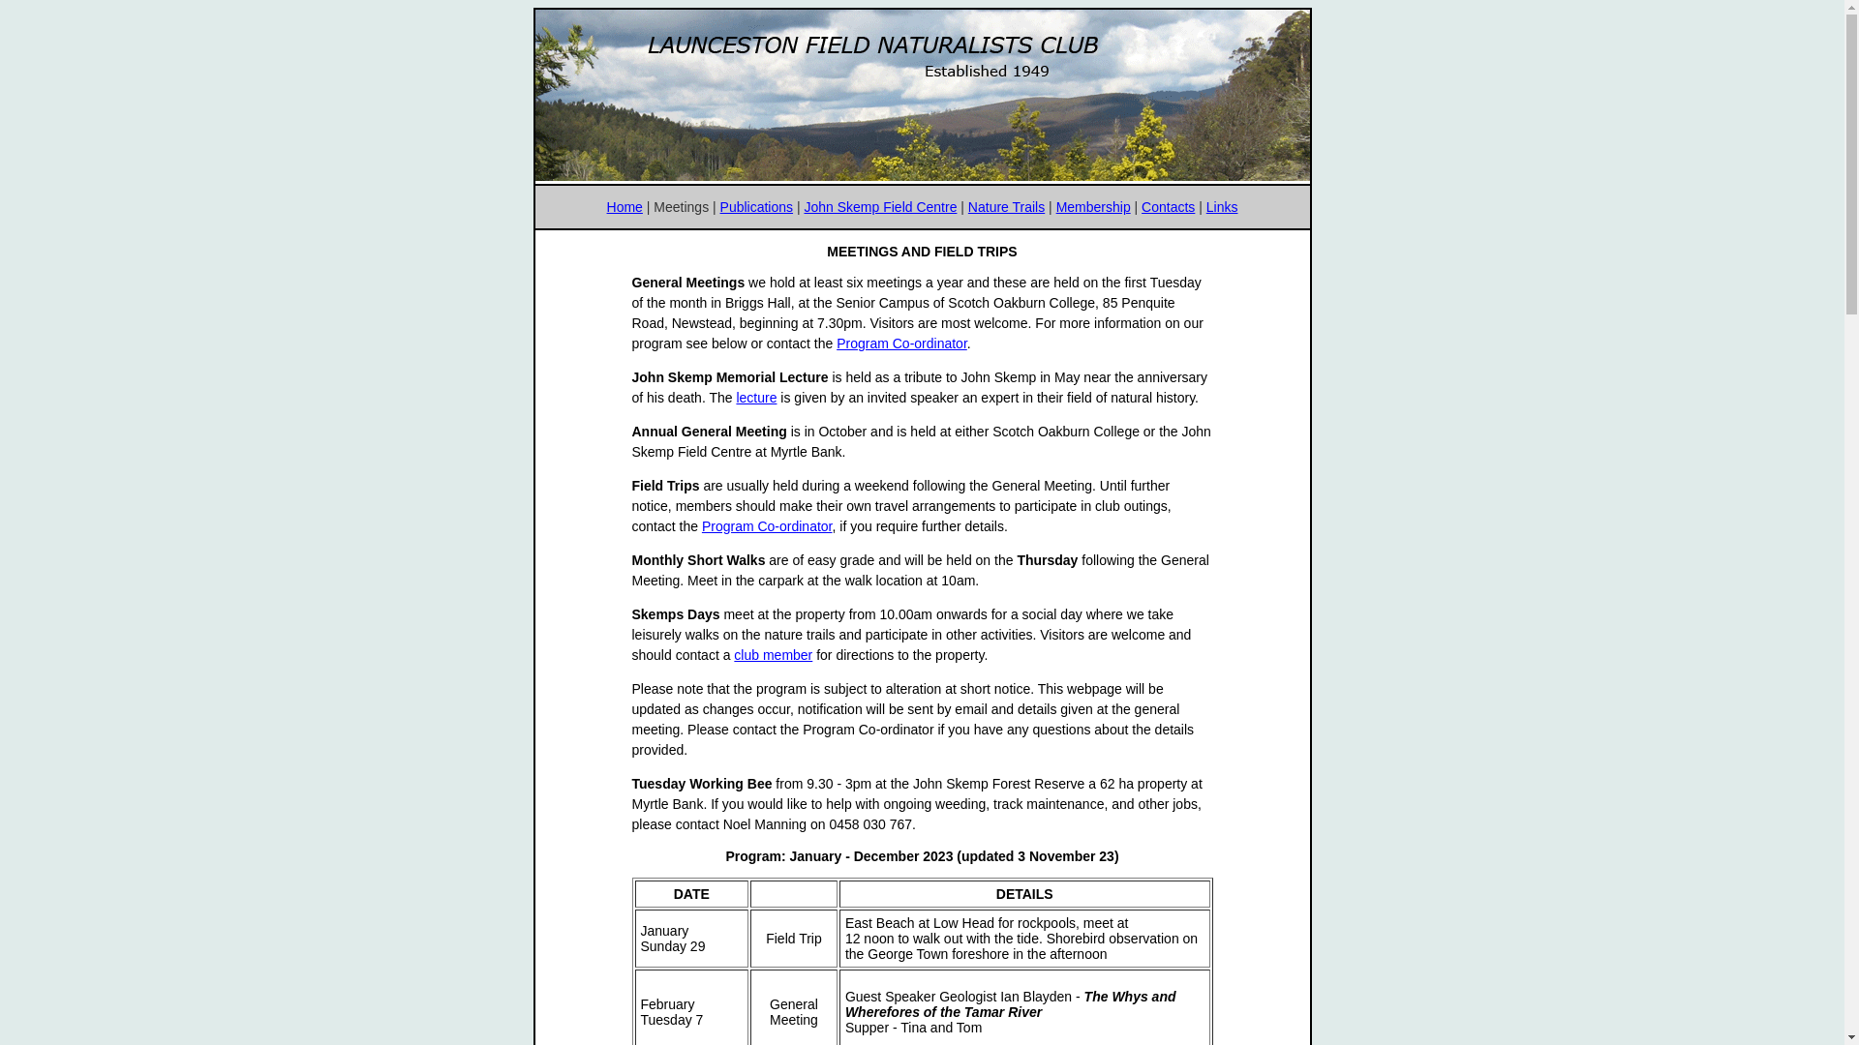  I want to click on Contacts, so click(1168, 207).